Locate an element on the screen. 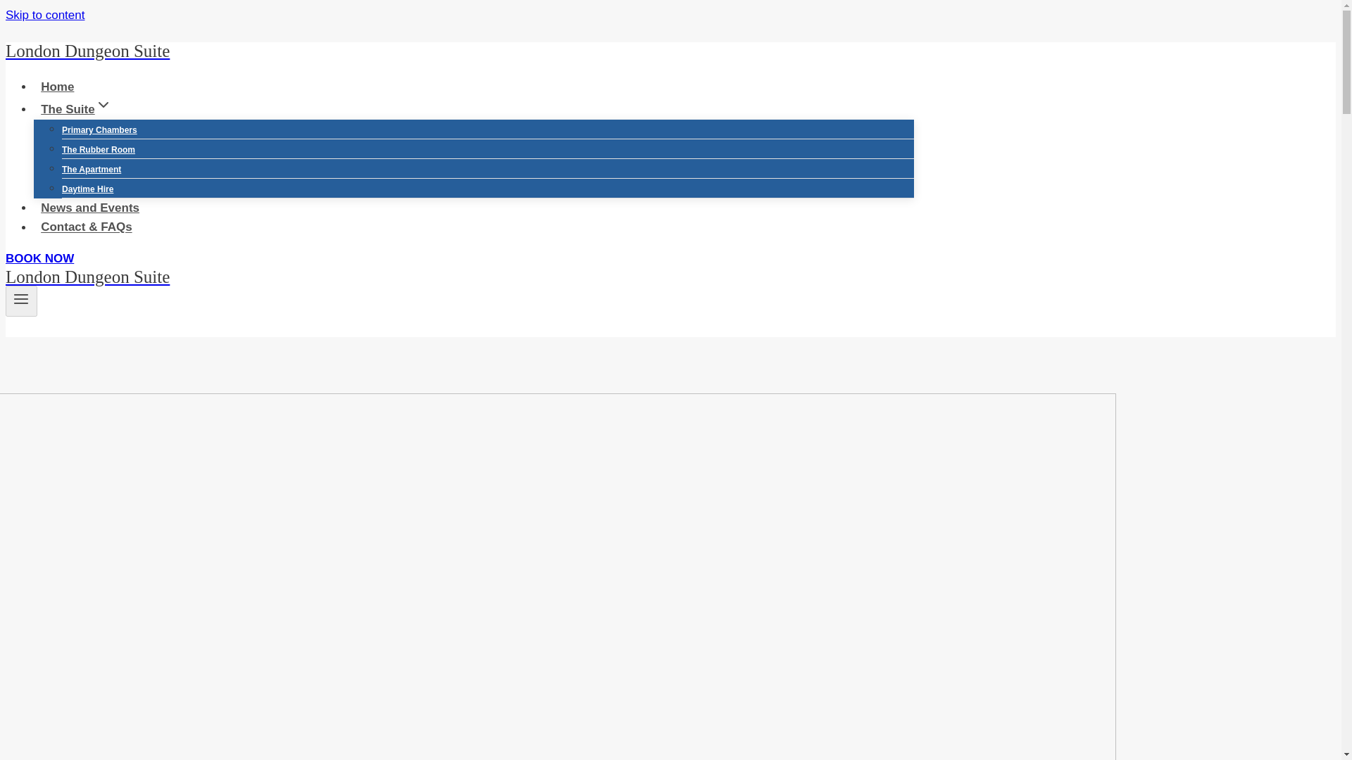  The Rubber Room is located at coordinates (99, 150).